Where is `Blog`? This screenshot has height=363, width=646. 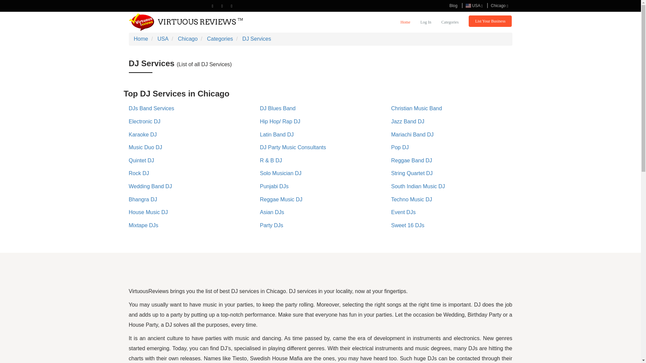
Blog is located at coordinates (454, 5).